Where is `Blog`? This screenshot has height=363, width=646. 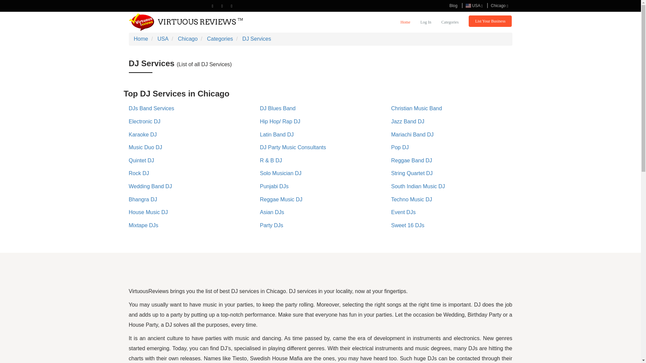
Blog is located at coordinates (454, 5).